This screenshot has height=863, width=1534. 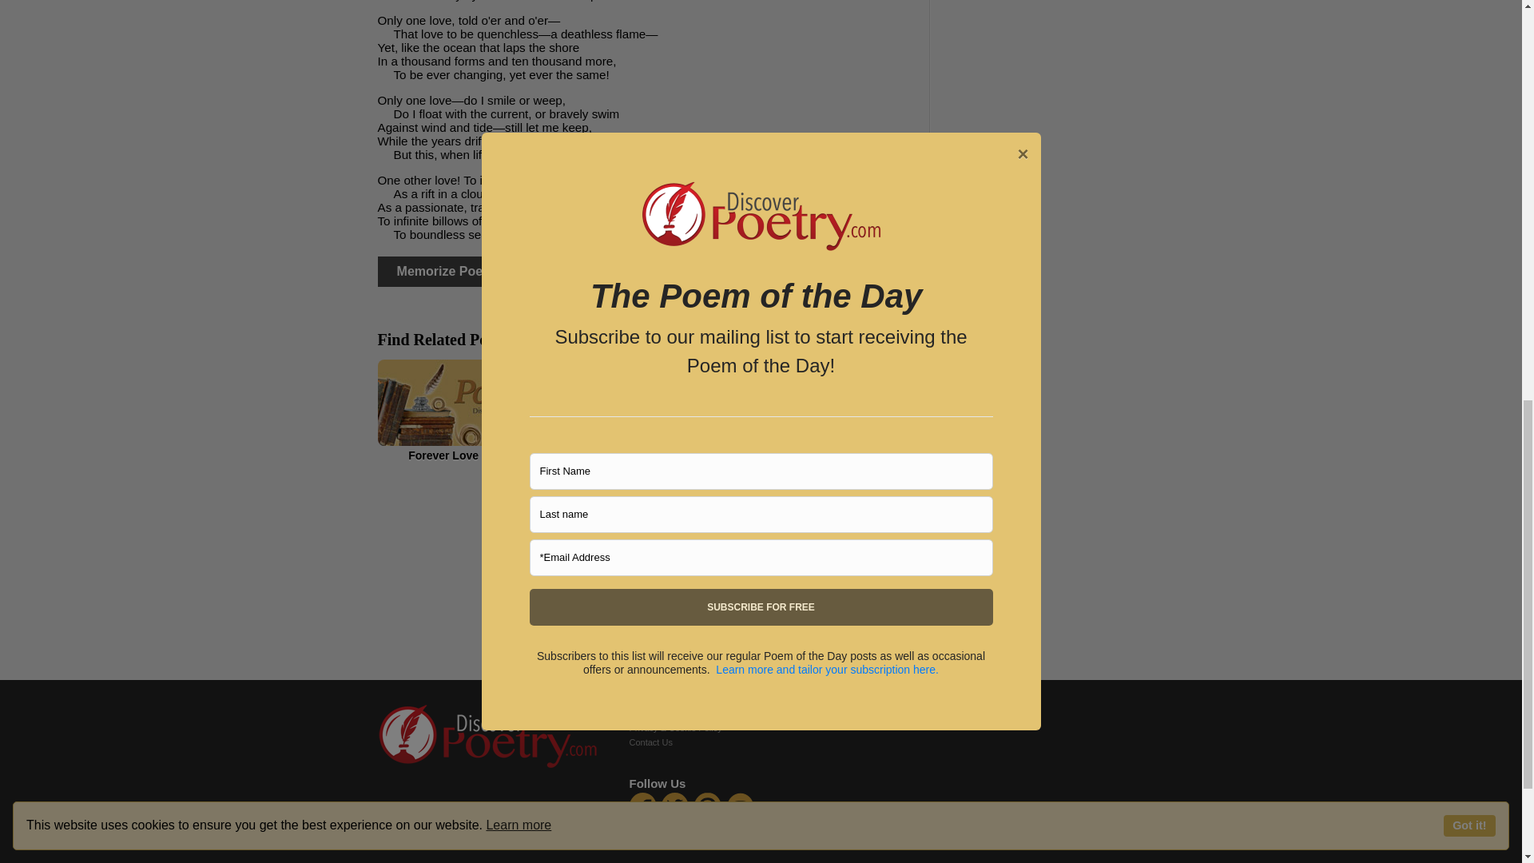 What do you see at coordinates (828, 411) in the screenshot?
I see `Poems About Love` at bounding box center [828, 411].